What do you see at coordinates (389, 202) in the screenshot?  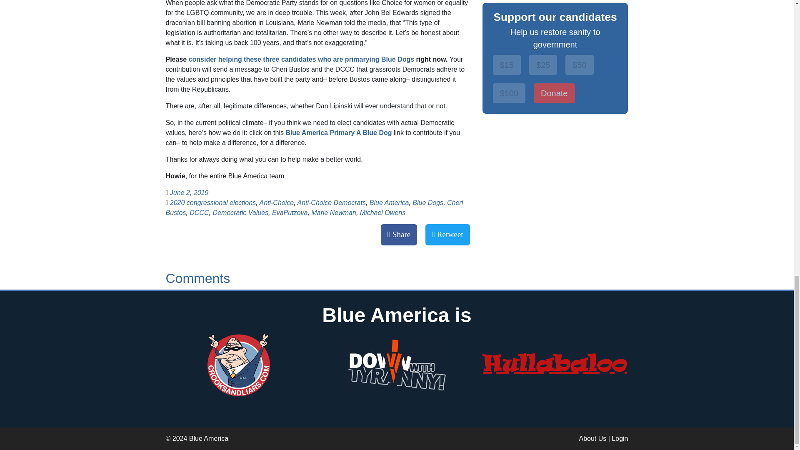 I see `Blue America` at bounding box center [389, 202].